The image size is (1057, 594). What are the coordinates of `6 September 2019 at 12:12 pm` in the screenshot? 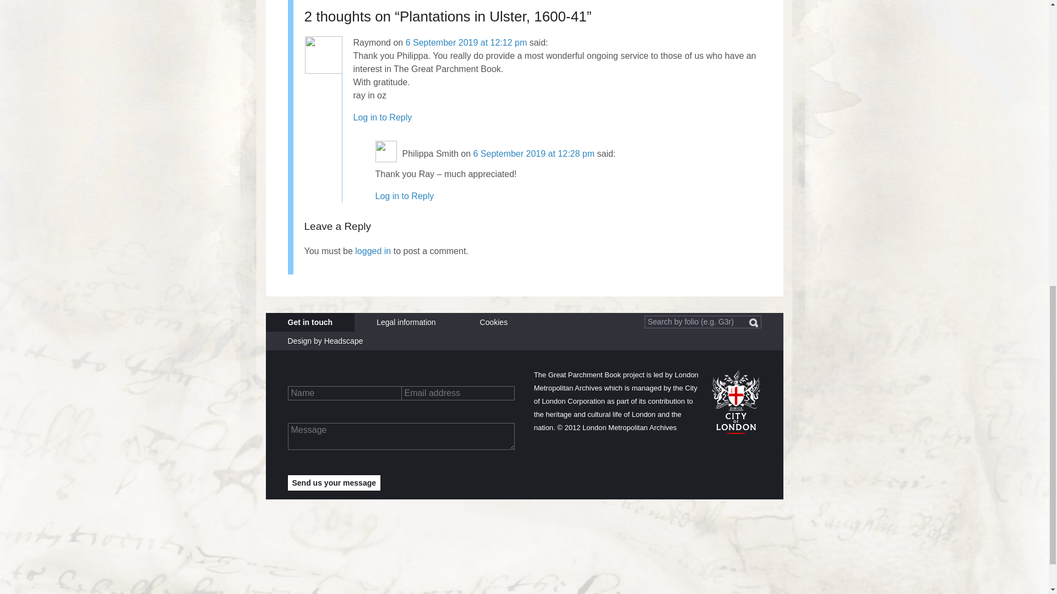 It's located at (467, 43).